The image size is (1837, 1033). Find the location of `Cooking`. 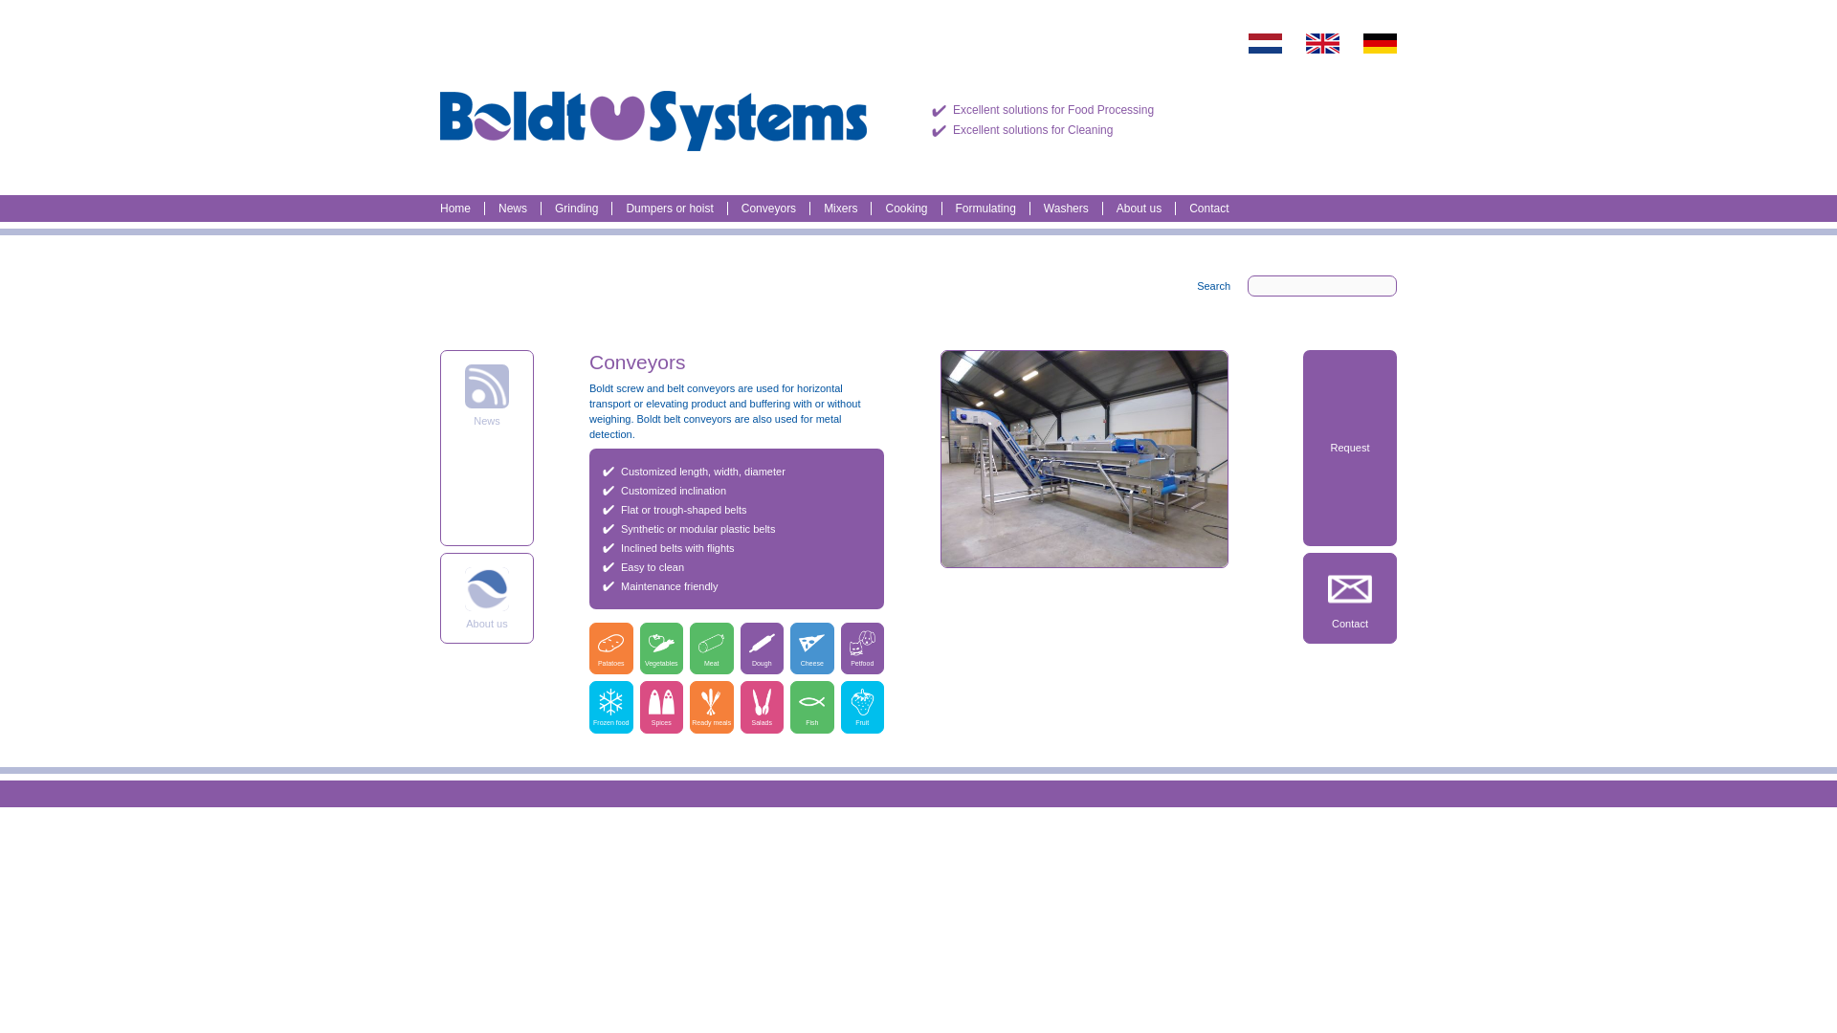

Cooking is located at coordinates (906, 208).